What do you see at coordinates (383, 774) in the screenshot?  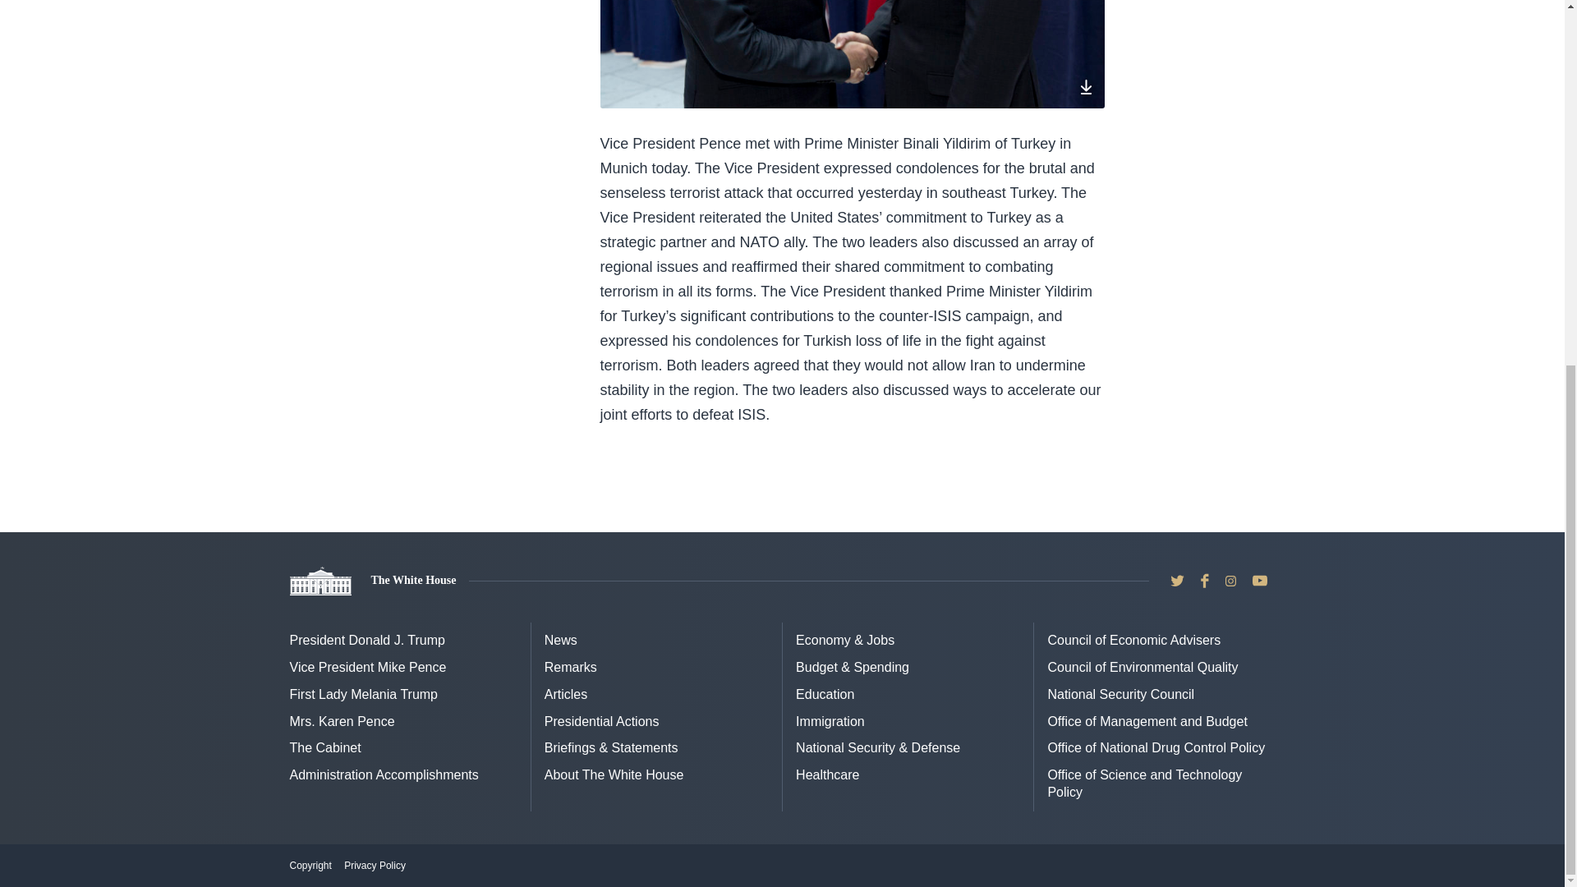 I see `Administration Accomplishments` at bounding box center [383, 774].